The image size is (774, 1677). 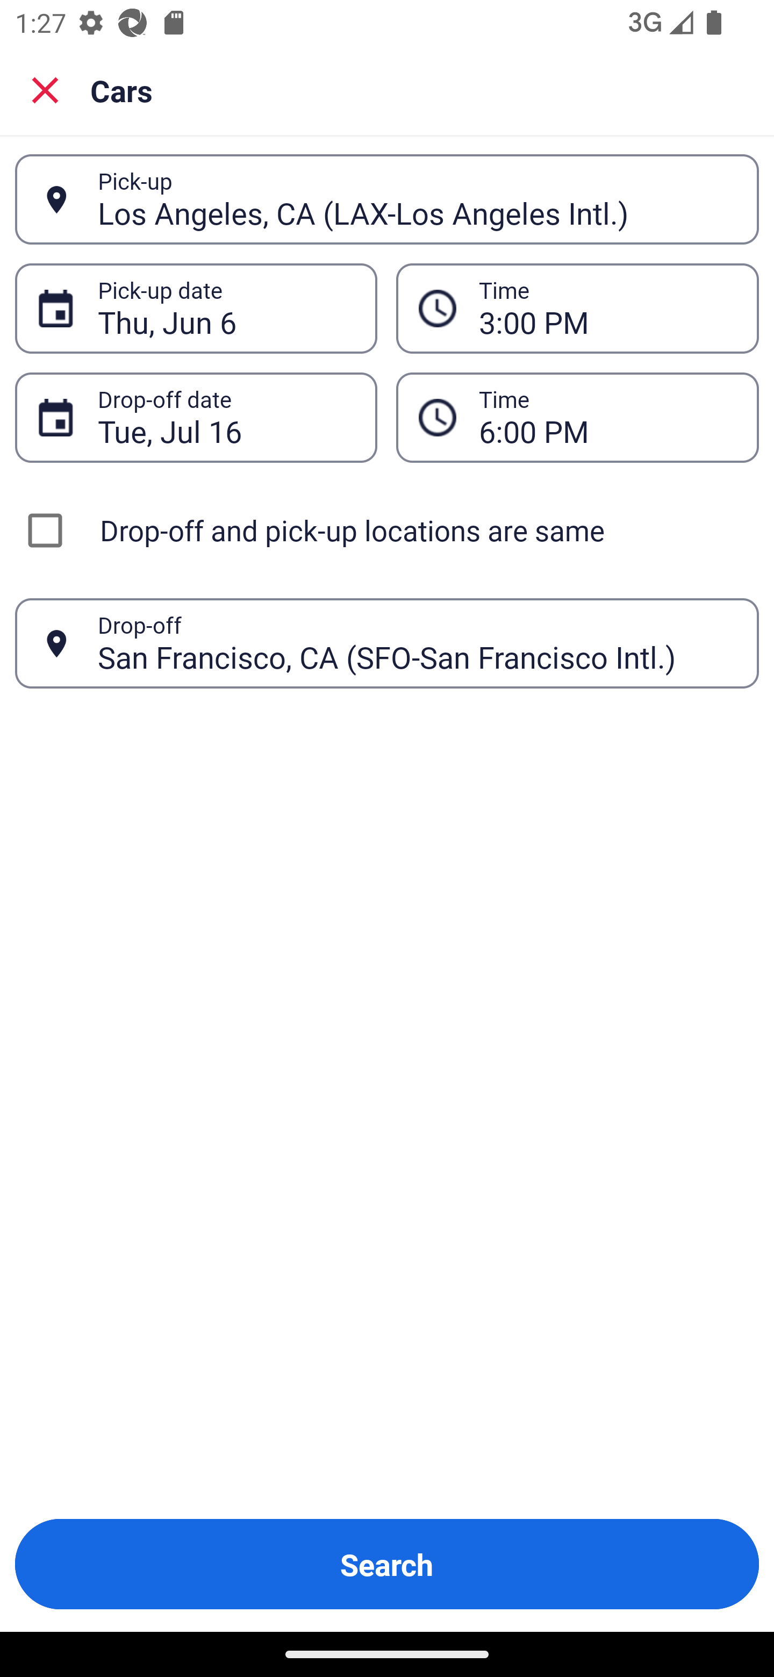 I want to click on Search Button Search, so click(x=387, y=1564).